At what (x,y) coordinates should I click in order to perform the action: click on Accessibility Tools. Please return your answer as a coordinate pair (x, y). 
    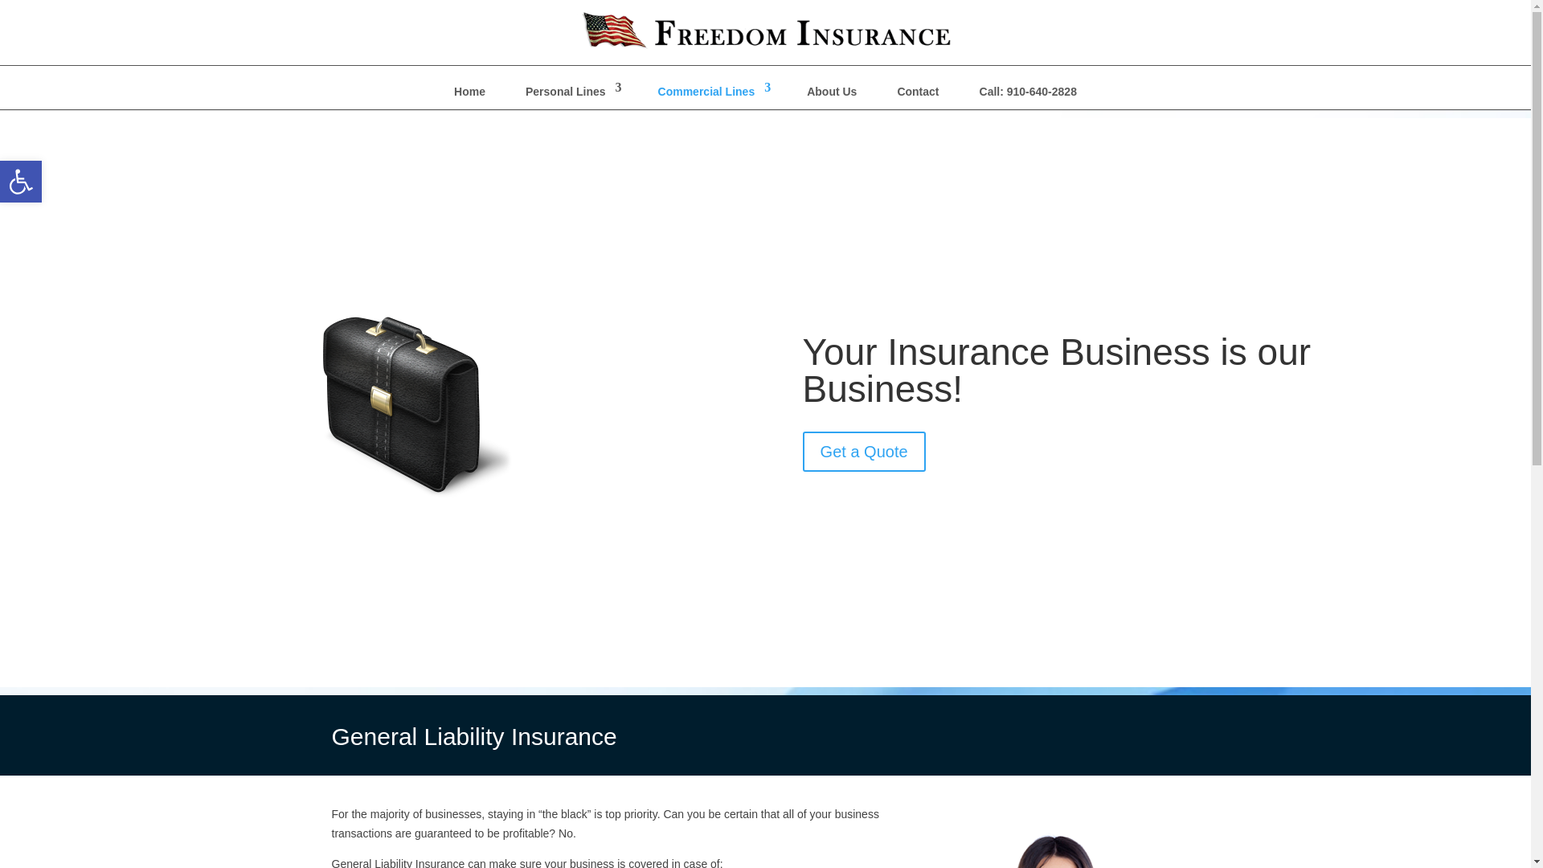
    Looking at the image, I should click on (713, 95).